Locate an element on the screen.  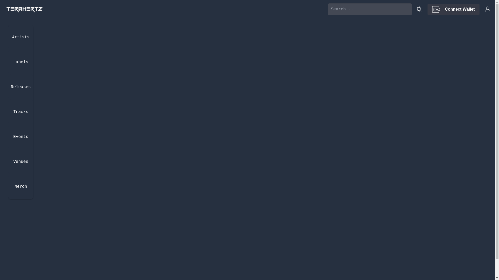
Labels is located at coordinates (21, 62).